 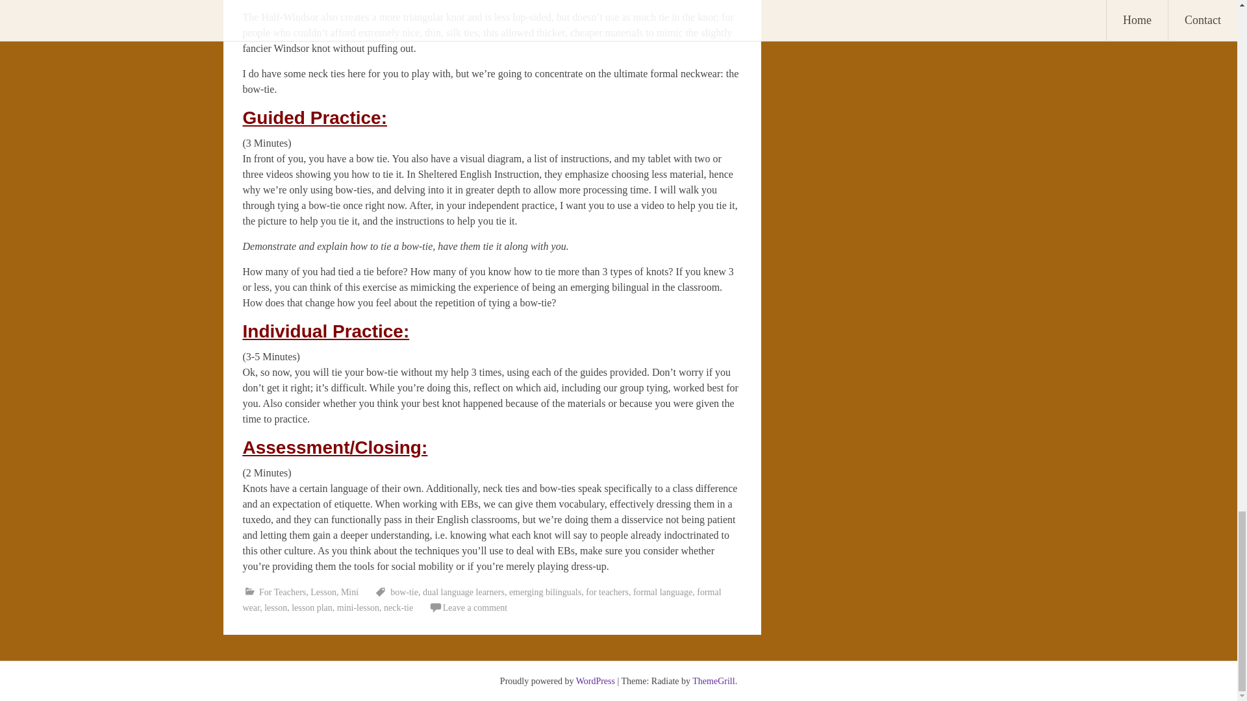 What do you see at coordinates (662, 592) in the screenshot?
I see `formal language` at bounding box center [662, 592].